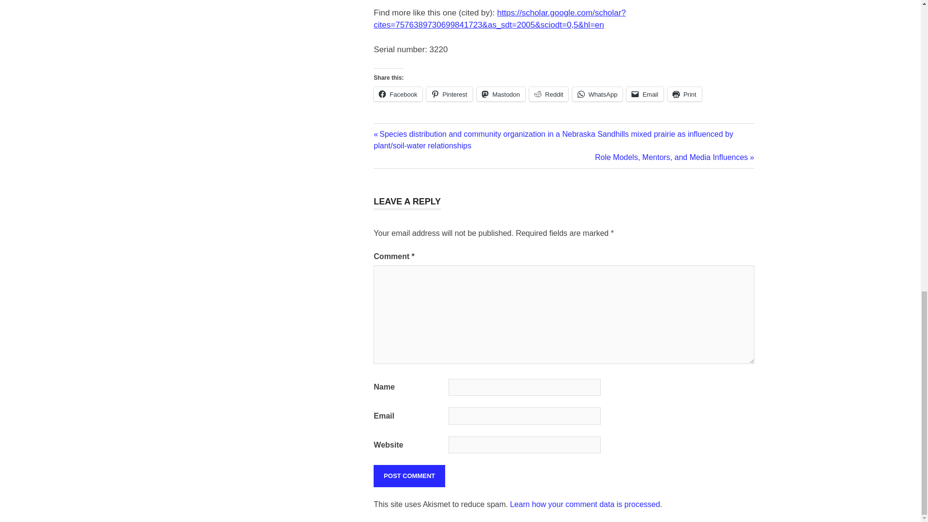  What do you see at coordinates (449, 94) in the screenshot?
I see `Click to share on Pinterest` at bounding box center [449, 94].